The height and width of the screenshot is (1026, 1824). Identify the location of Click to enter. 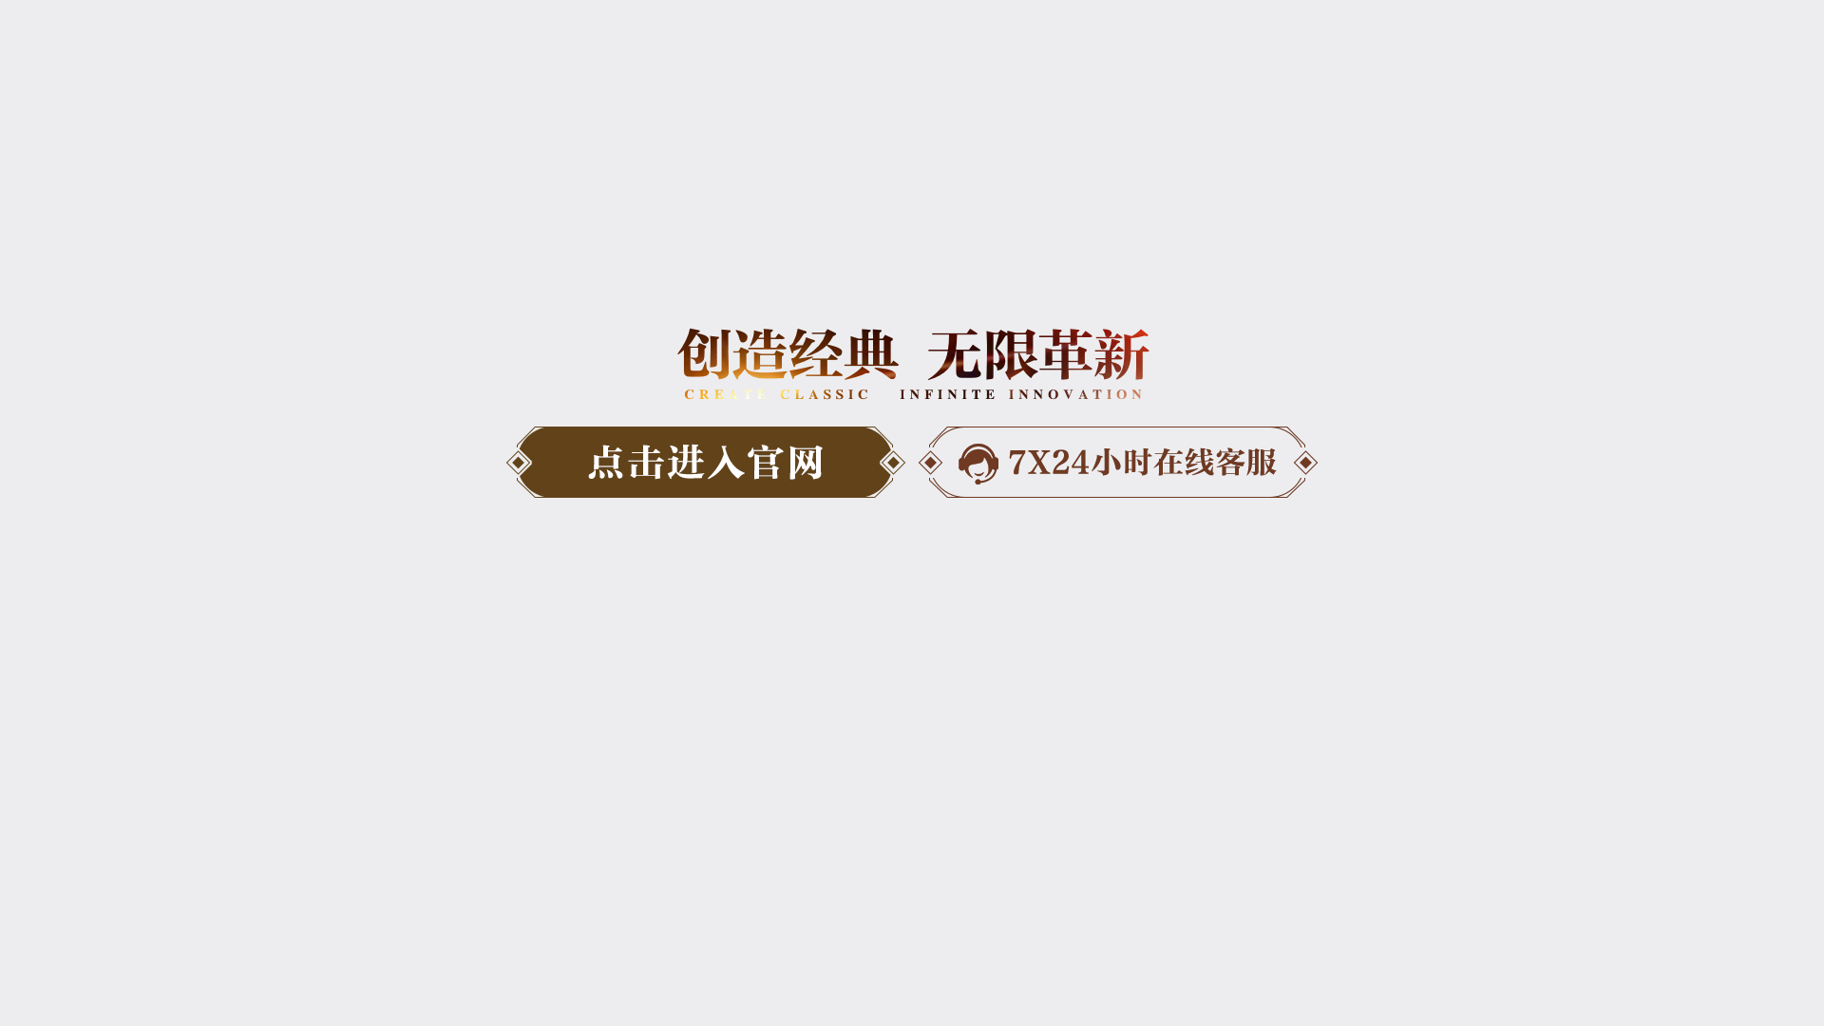
(912, 801).